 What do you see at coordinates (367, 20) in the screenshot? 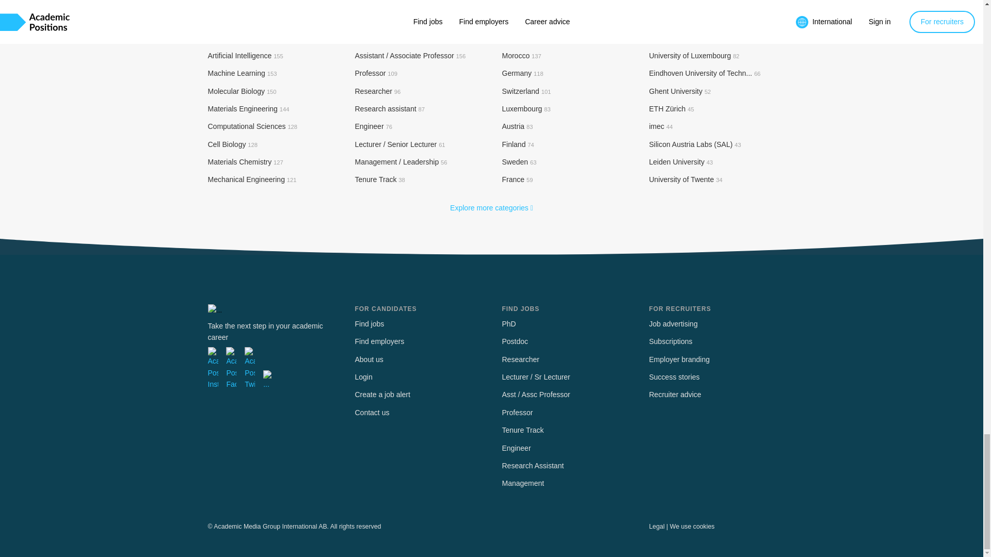
I see `PhD` at bounding box center [367, 20].